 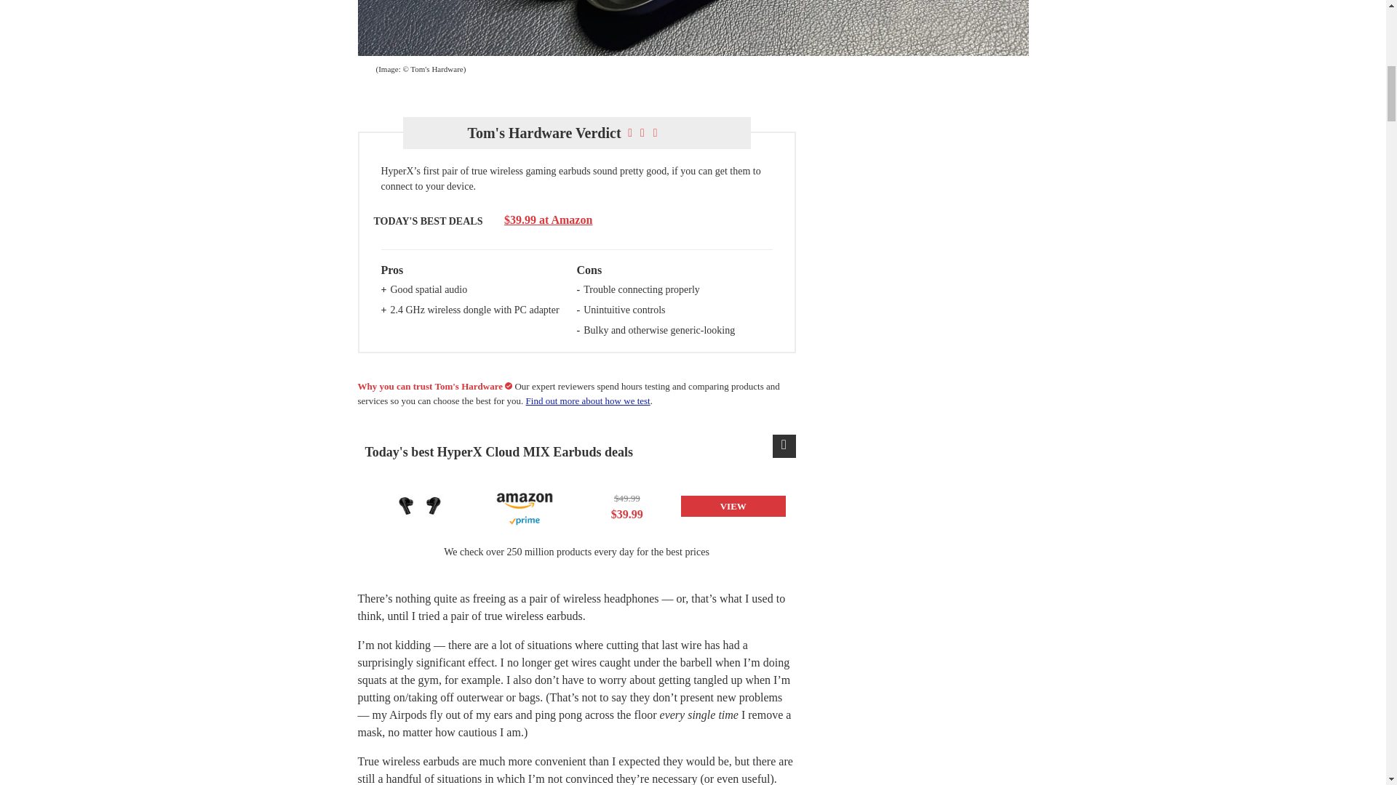 What do you see at coordinates (419, 506) in the screenshot?
I see `HyperX Cloud MIX Buds - True...` at bounding box center [419, 506].